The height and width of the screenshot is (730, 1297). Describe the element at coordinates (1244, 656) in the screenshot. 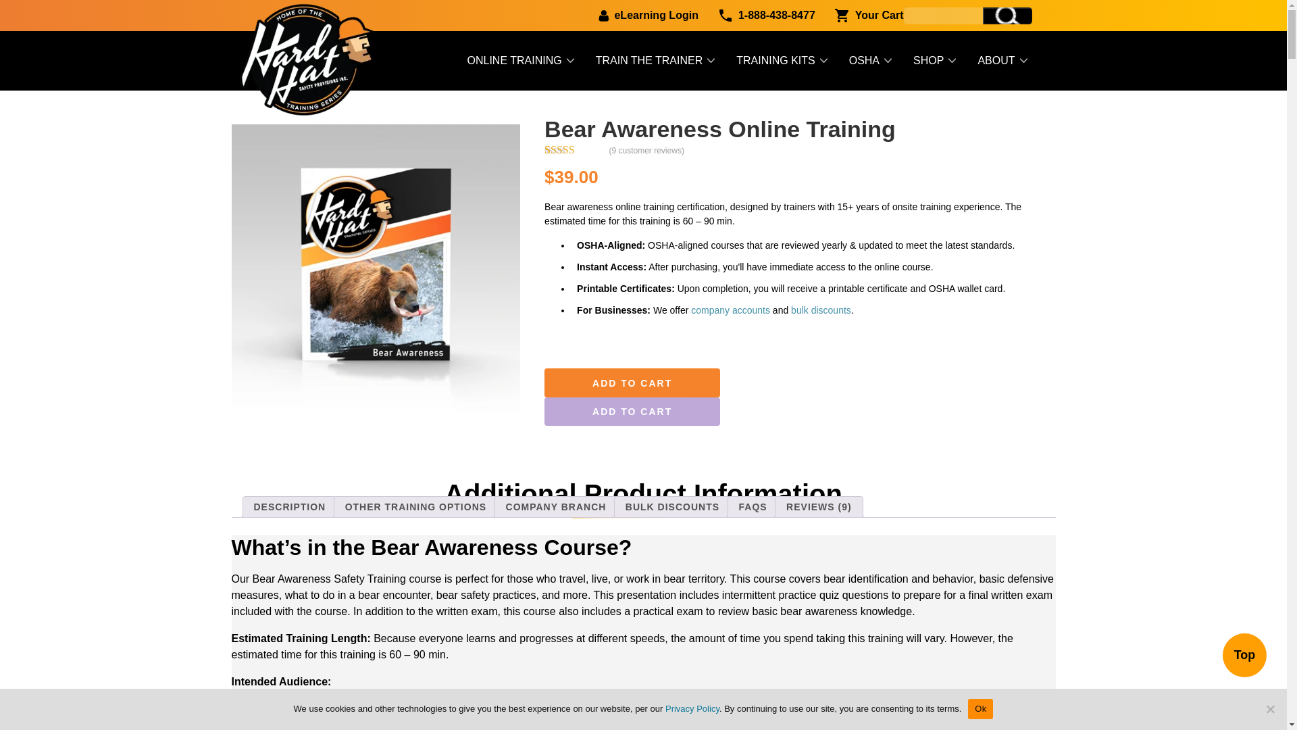

I see `Scroll to the top` at that location.